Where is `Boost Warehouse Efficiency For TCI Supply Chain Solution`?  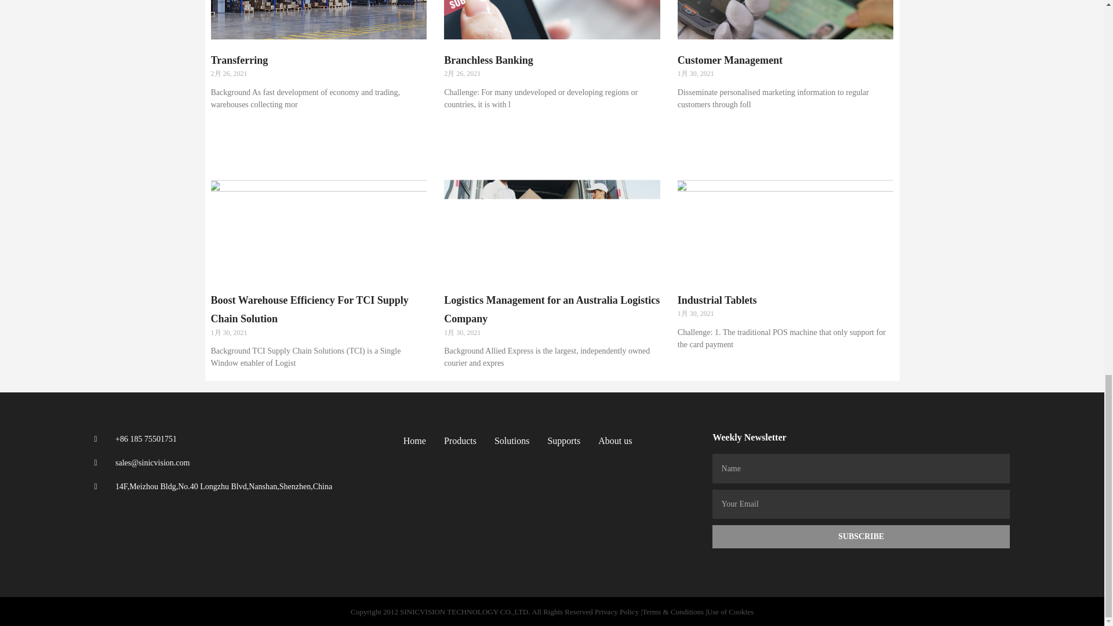 Boost Warehouse Efficiency For TCI Supply Chain Solution is located at coordinates (310, 310).